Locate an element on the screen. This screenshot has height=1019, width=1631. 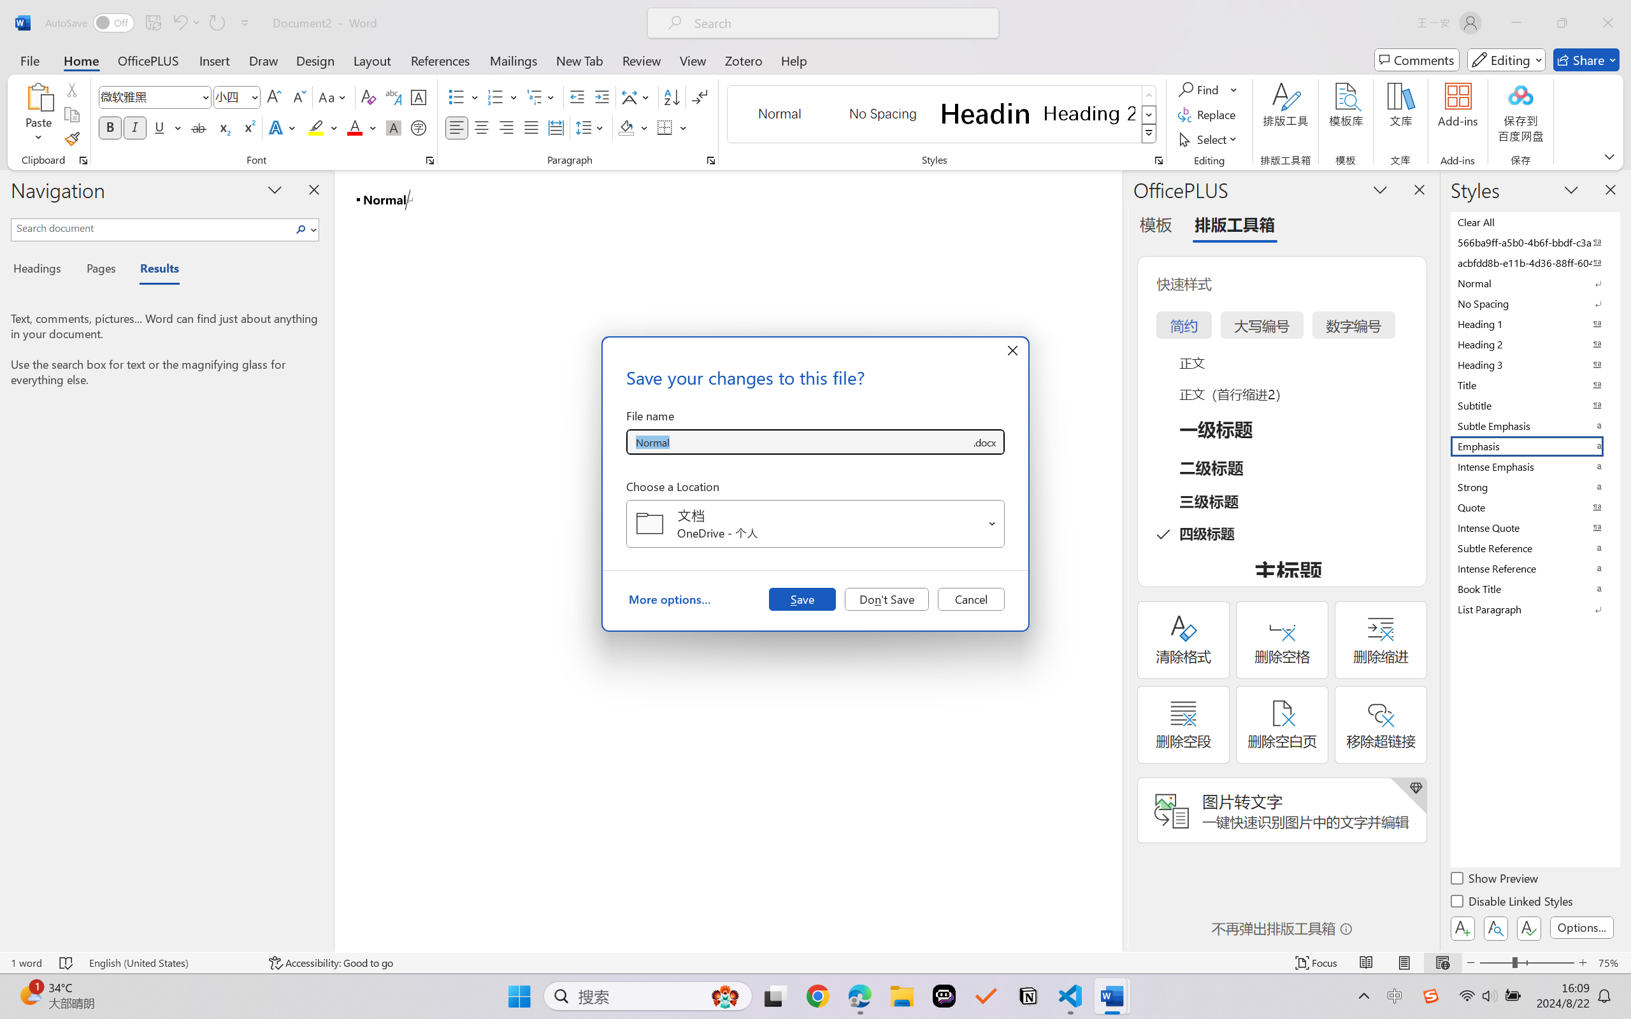
Emphasis is located at coordinates (1534, 446).